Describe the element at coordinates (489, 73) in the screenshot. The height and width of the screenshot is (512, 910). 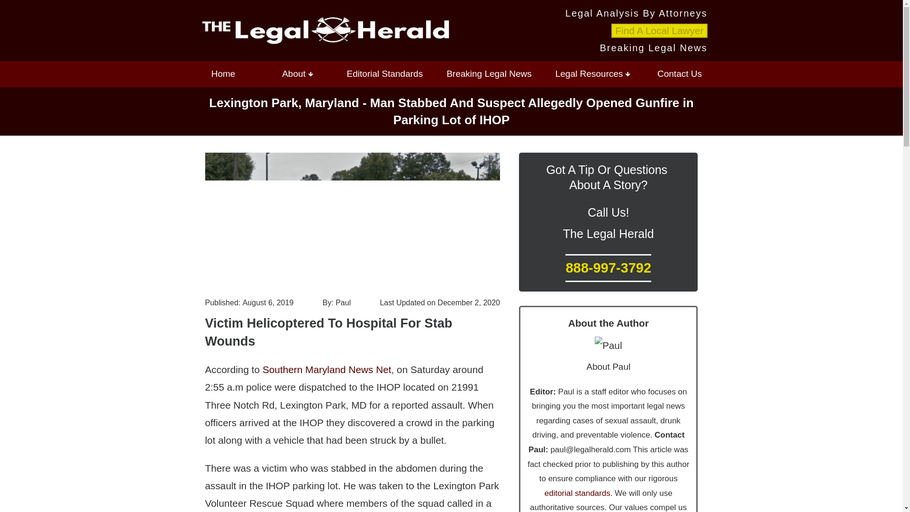
I see `Breaking Legal News` at that location.